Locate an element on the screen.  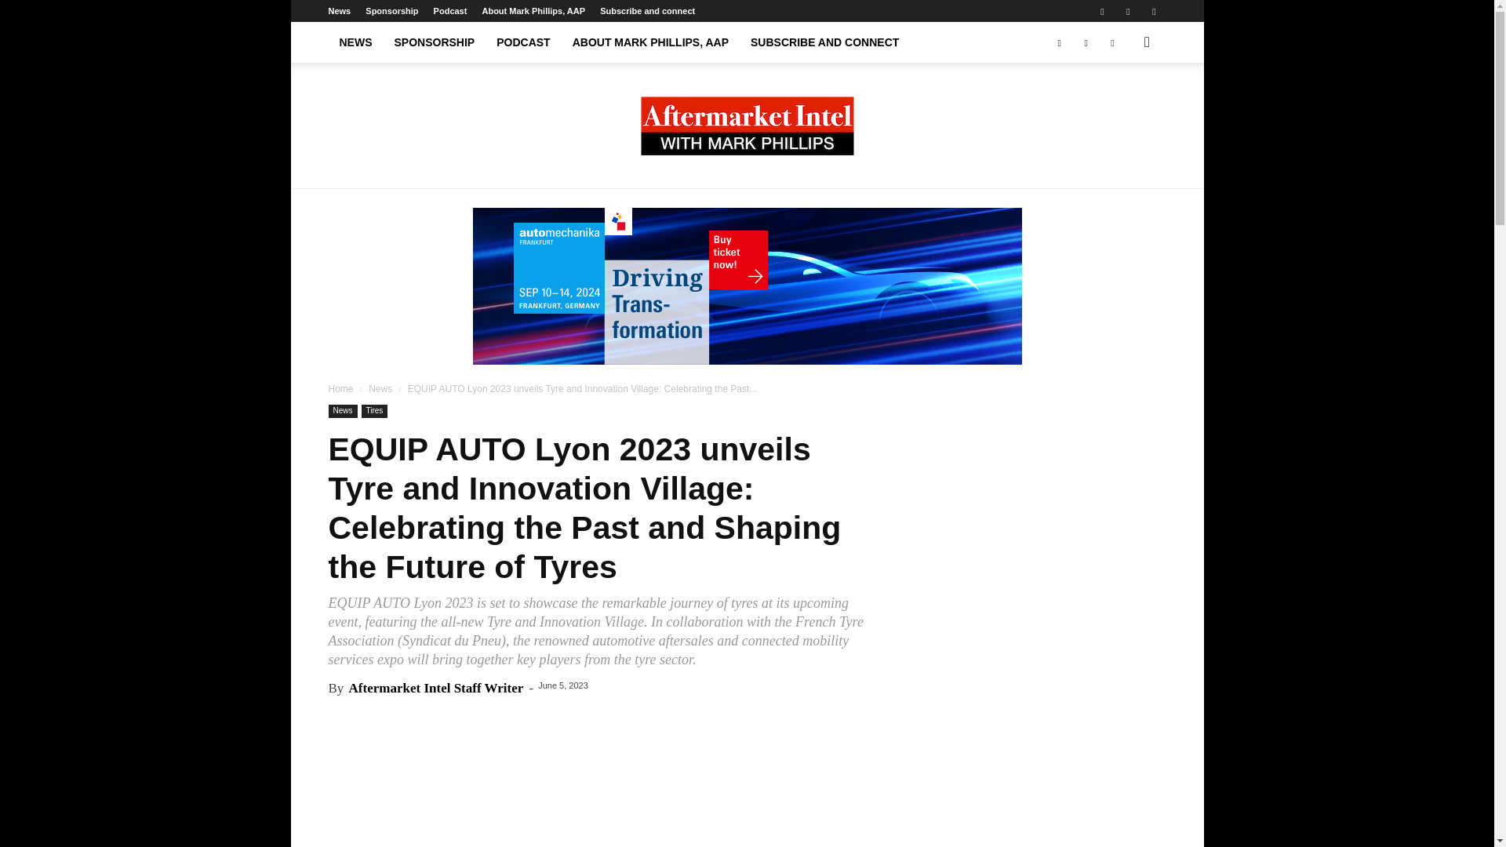
SPONSORSHIP is located at coordinates (433, 42).